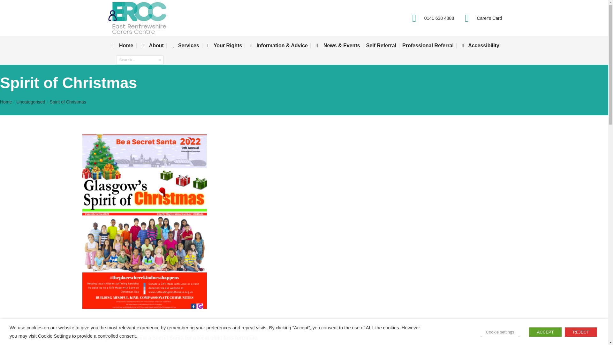  What do you see at coordinates (10, 8) in the screenshot?
I see `Go!` at bounding box center [10, 8].